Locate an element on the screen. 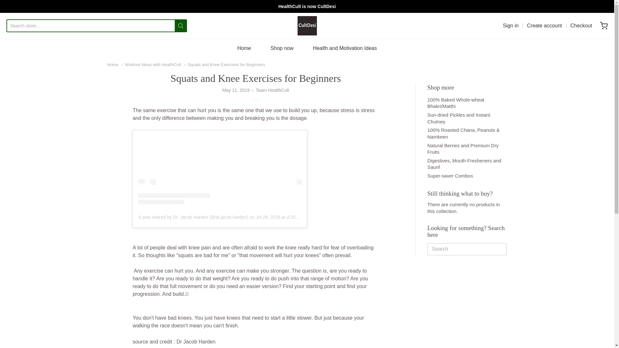 The width and height of the screenshot is (619, 348). Shop now is located at coordinates (282, 48).